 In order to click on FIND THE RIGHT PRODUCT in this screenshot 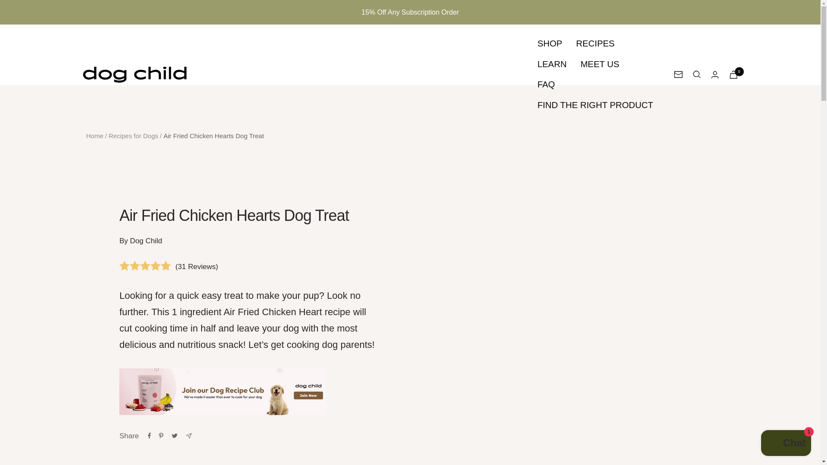, I will do `click(595, 105)`.